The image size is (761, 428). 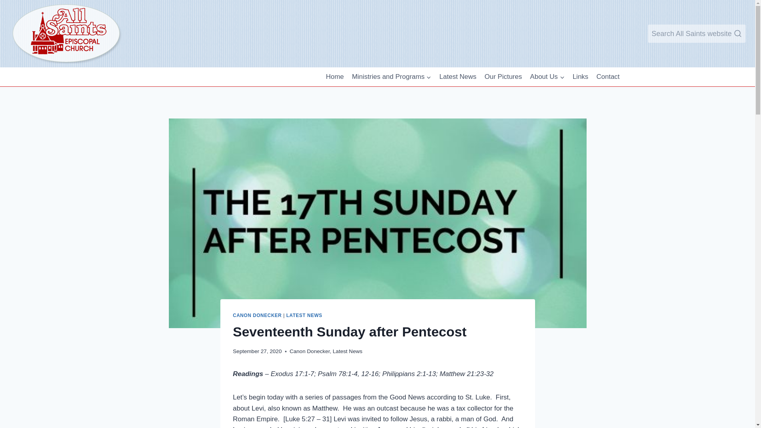 What do you see at coordinates (392, 77) in the screenshot?
I see `Ministries and Programs` at bounding box center [392, 77].